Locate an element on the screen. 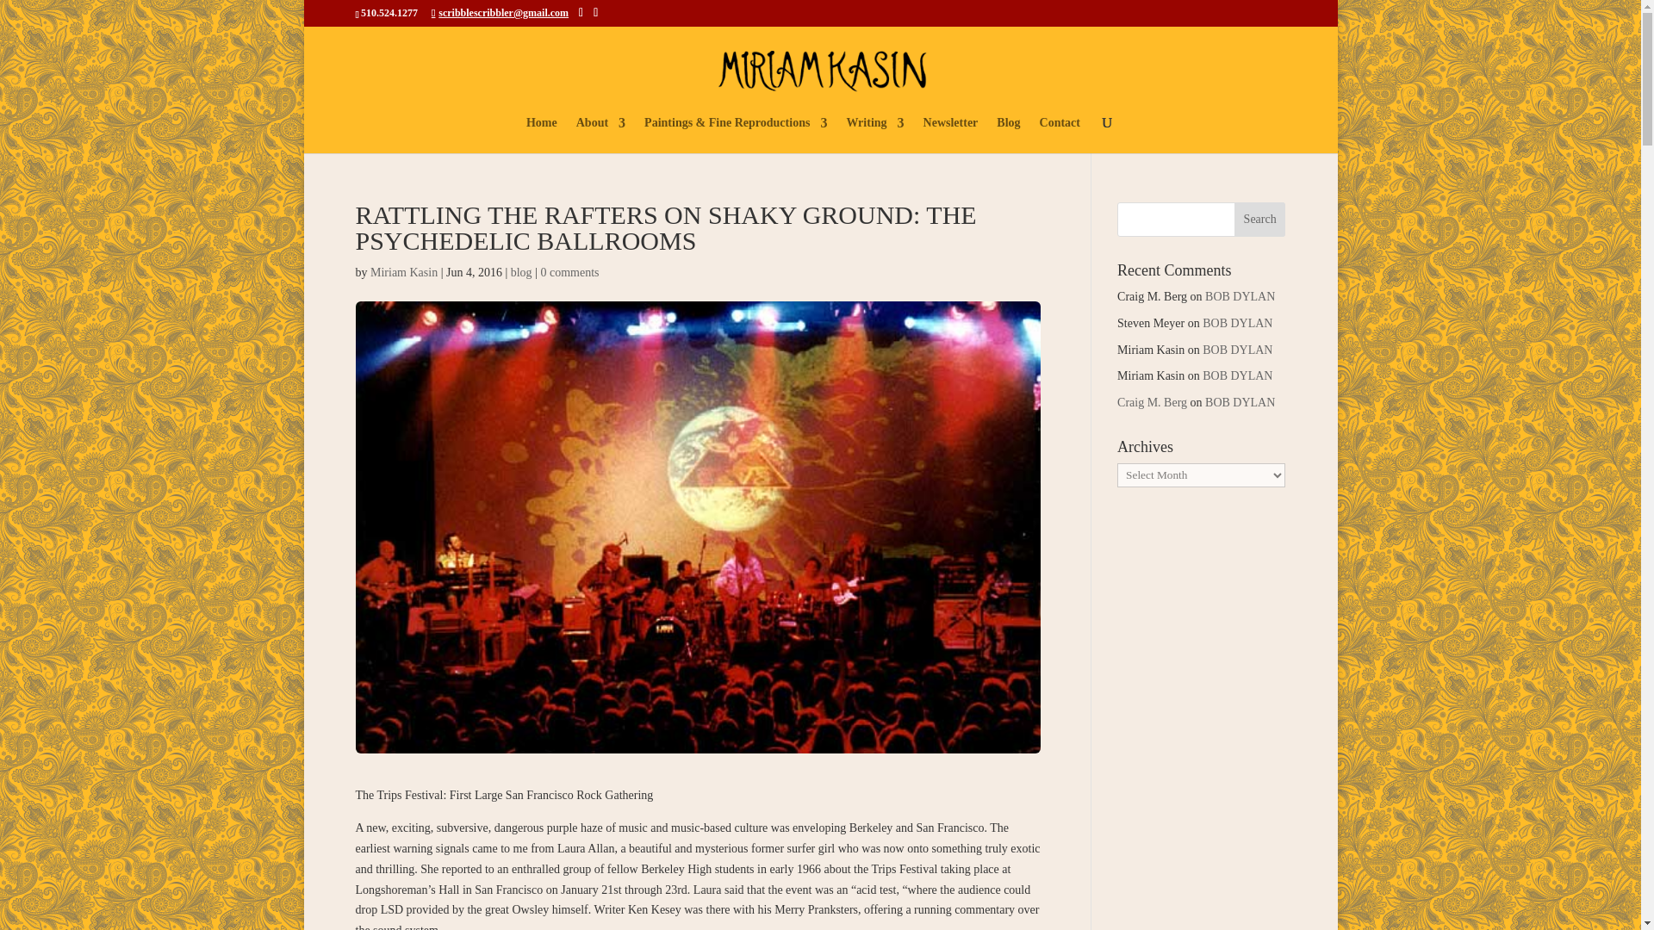 This screenshot has height=930, width=1654. blog is located at coordinates (522, 272).